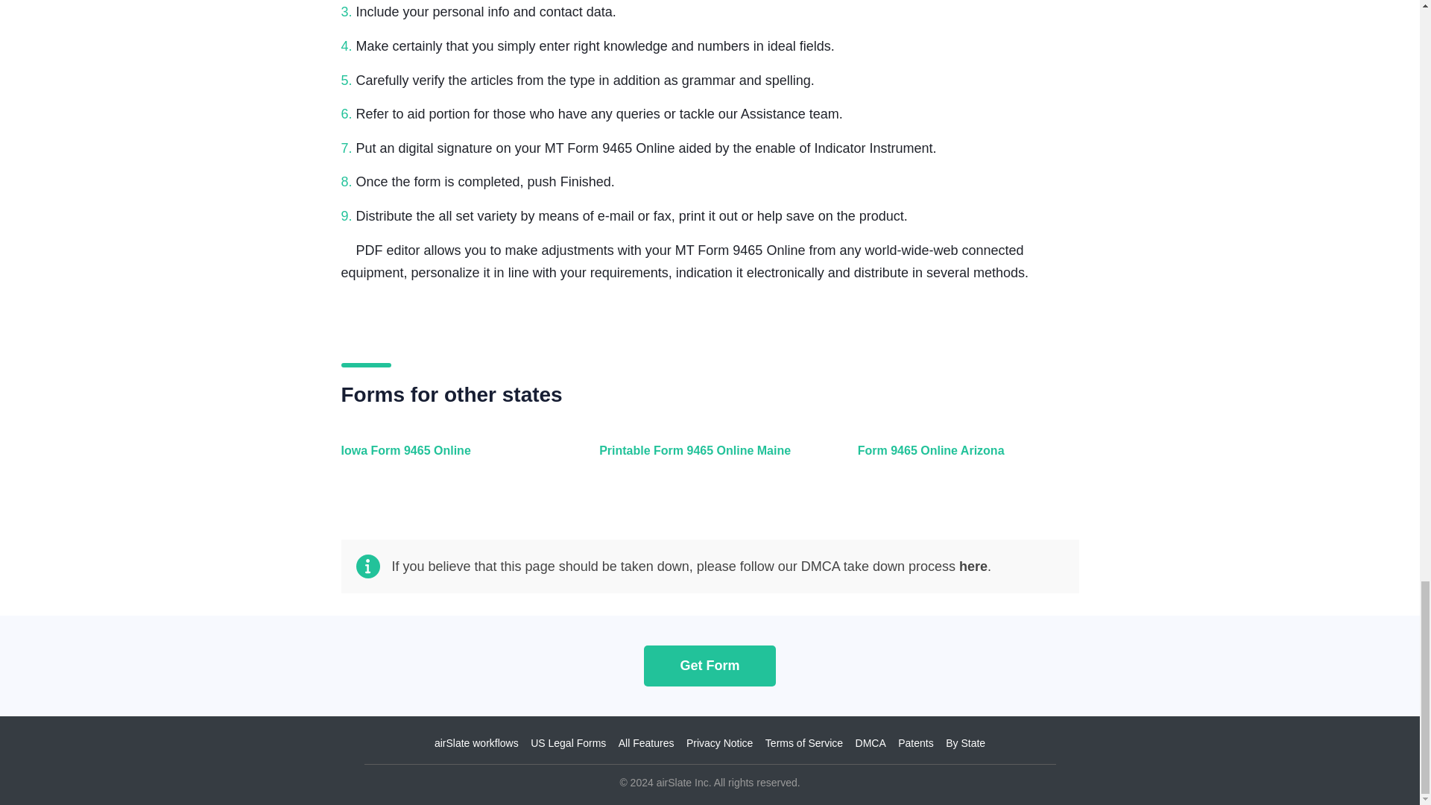 The image size is (1431, 805). I want to click on here, so click(973, 566).